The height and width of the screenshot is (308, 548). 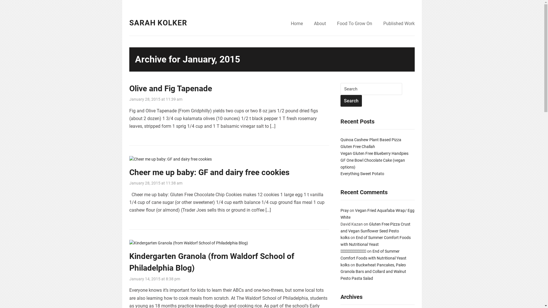 What do you see at coordinates (296, 24) in the screenshot?
I see `Home` at bounding box center [296, 24].